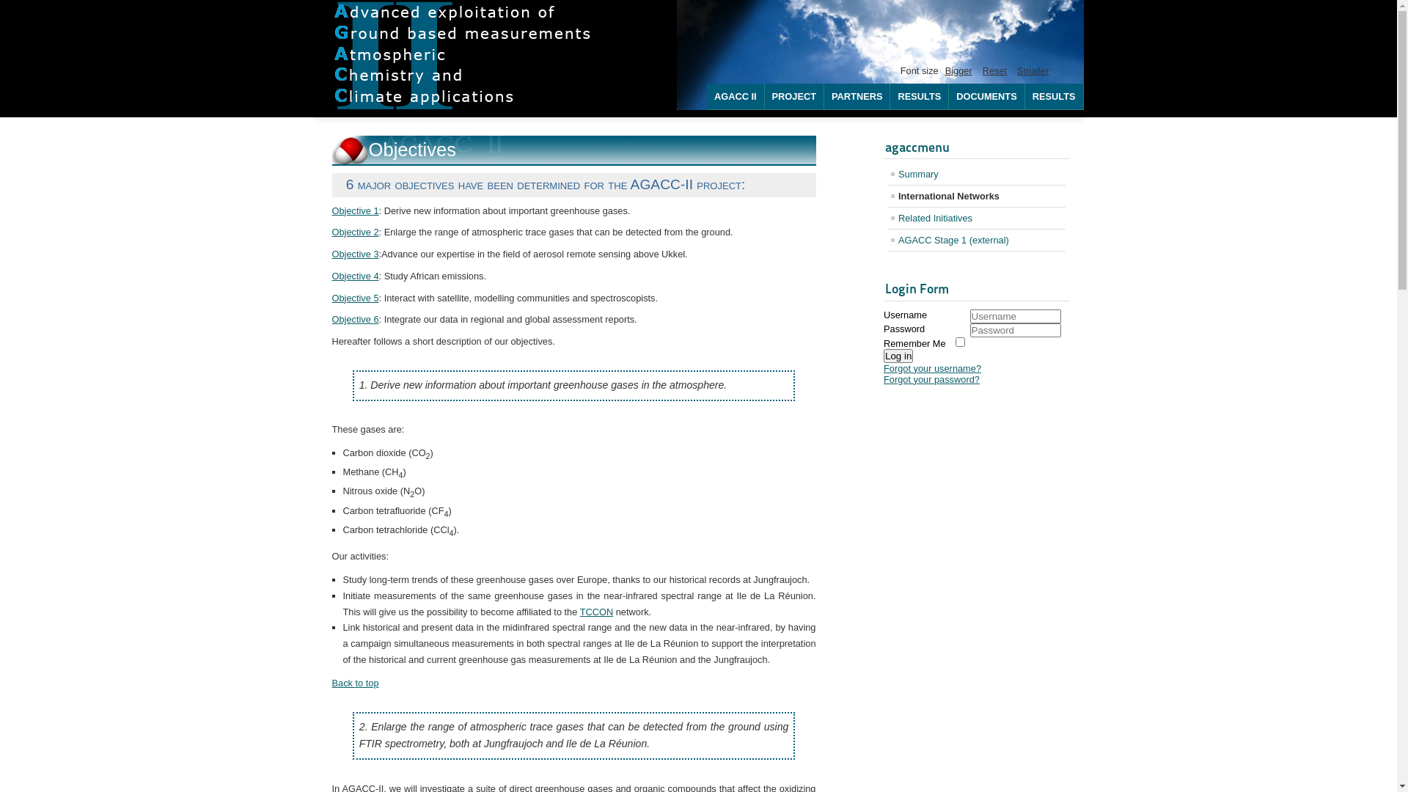  Describe the element at coordinates (977, 241) in the screenshot. I see `AGACC Stage 1 (external)` at that location.